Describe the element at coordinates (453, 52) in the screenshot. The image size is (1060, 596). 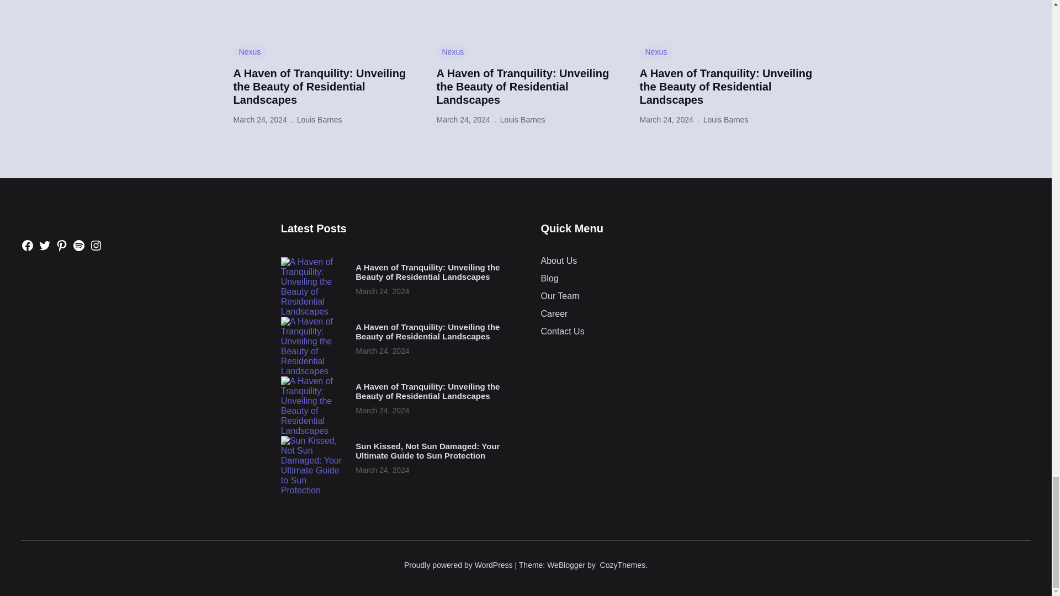
I see `Nexus` at that location.